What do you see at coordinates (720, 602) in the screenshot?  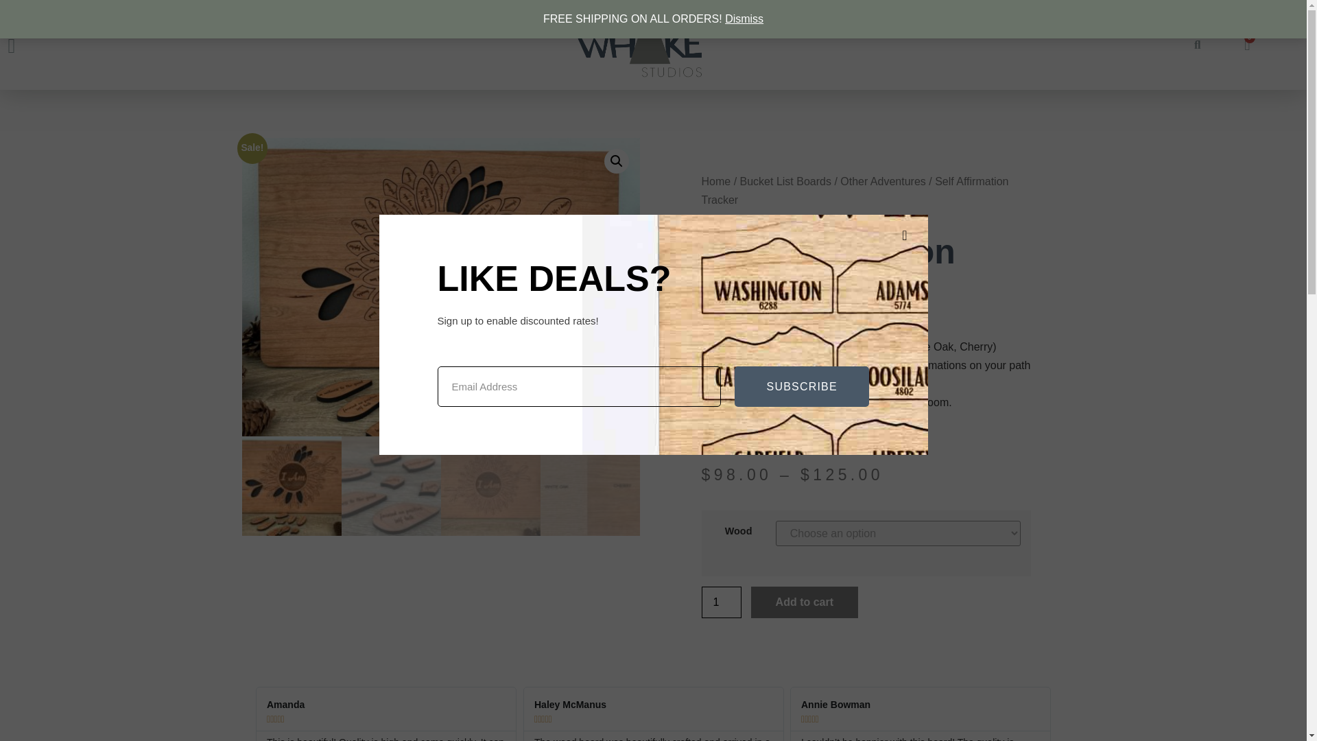 I see `1` at bounding box center [720, 602].